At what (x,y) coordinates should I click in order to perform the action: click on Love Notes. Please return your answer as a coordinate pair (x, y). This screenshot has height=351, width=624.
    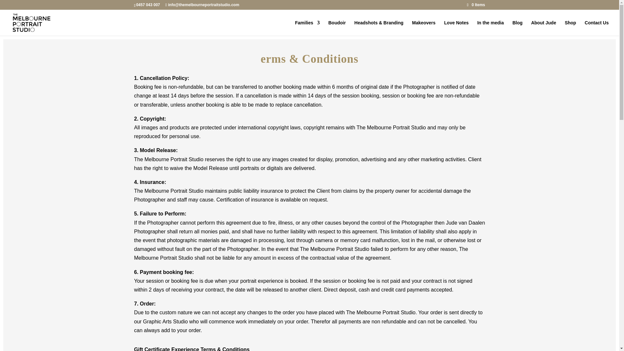
    Looking at the image, I should click on (456, 28).